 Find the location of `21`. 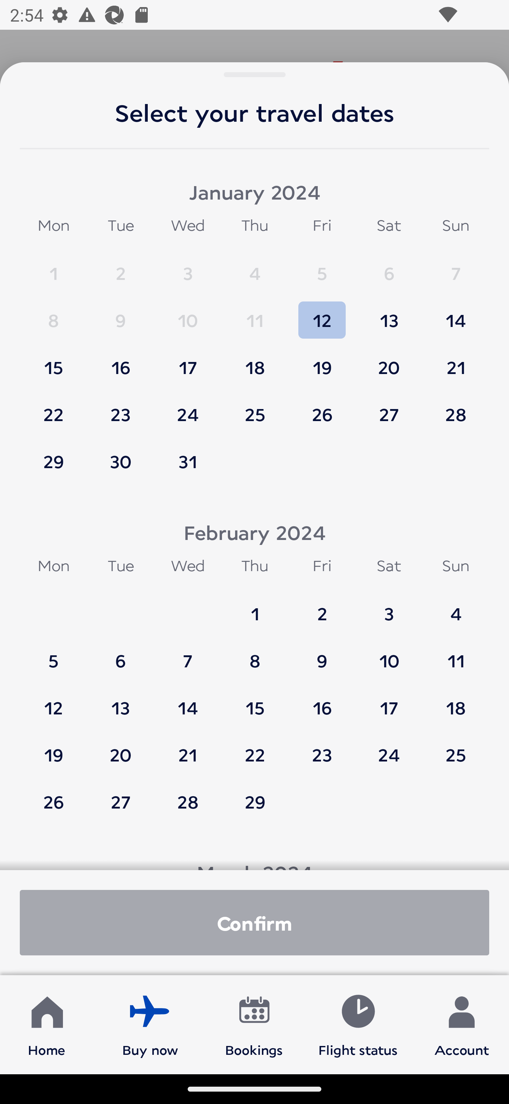

21 is located at coordinates (456, 361).